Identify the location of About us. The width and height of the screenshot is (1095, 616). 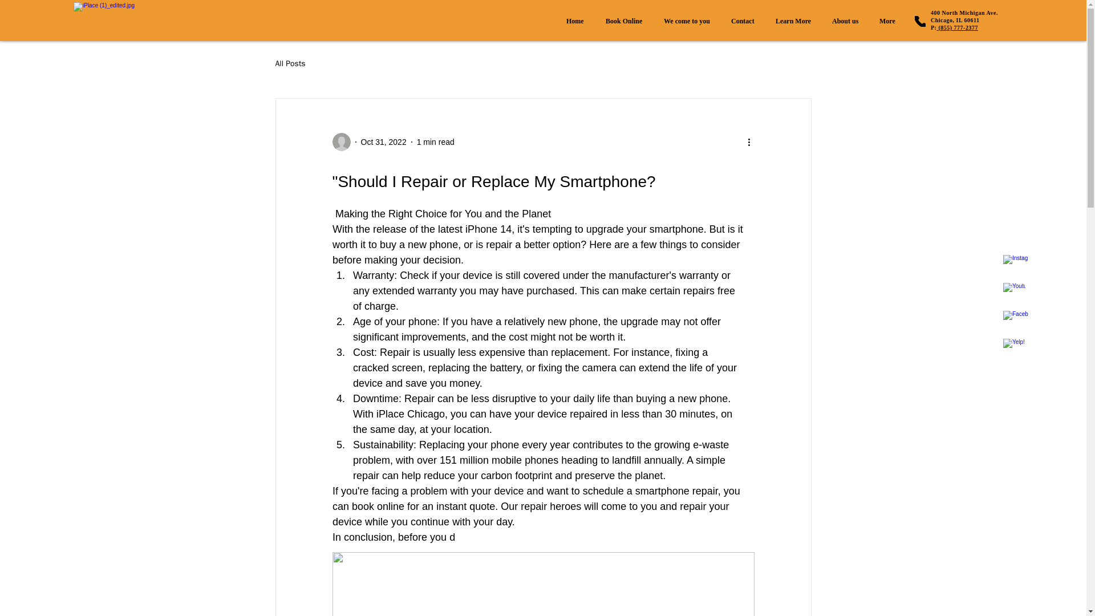
(846, 21).